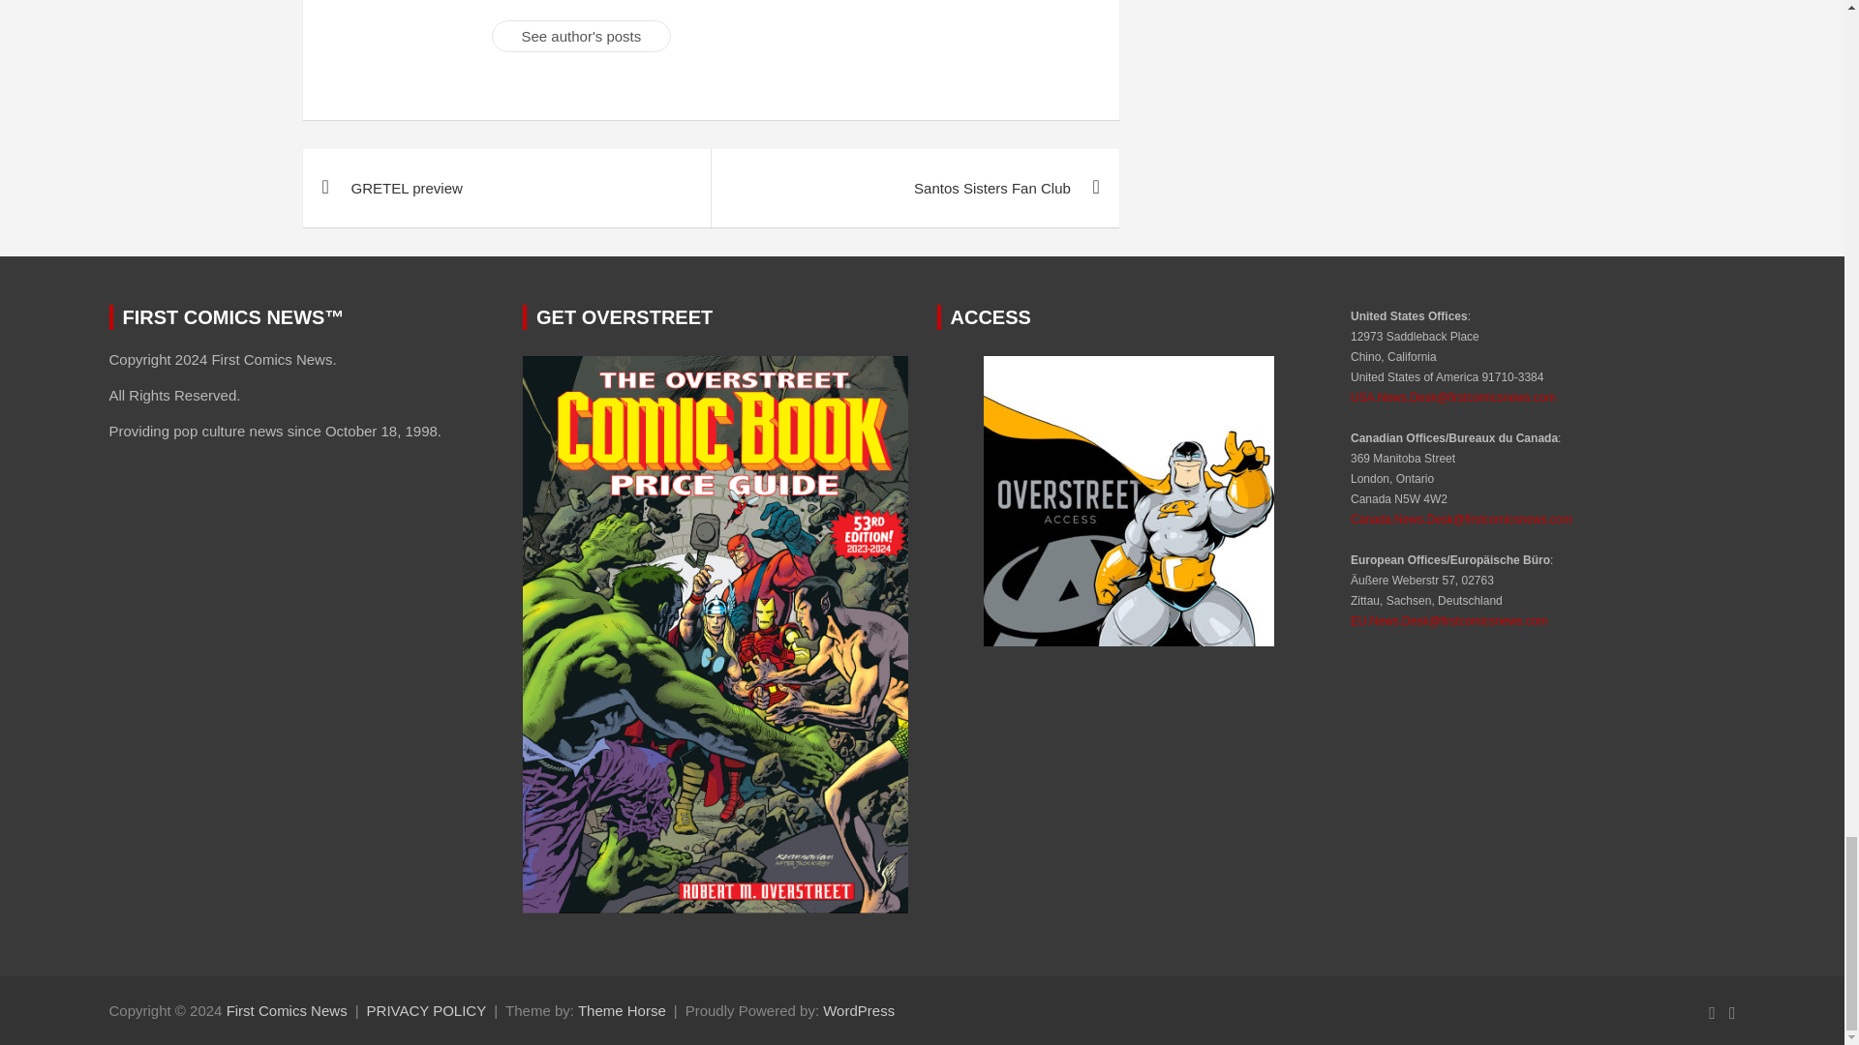 The image size is (1859, 1045). Describe the element at coordinates (287, 1010) in the screenshot. I see `First Comics News` at that location.